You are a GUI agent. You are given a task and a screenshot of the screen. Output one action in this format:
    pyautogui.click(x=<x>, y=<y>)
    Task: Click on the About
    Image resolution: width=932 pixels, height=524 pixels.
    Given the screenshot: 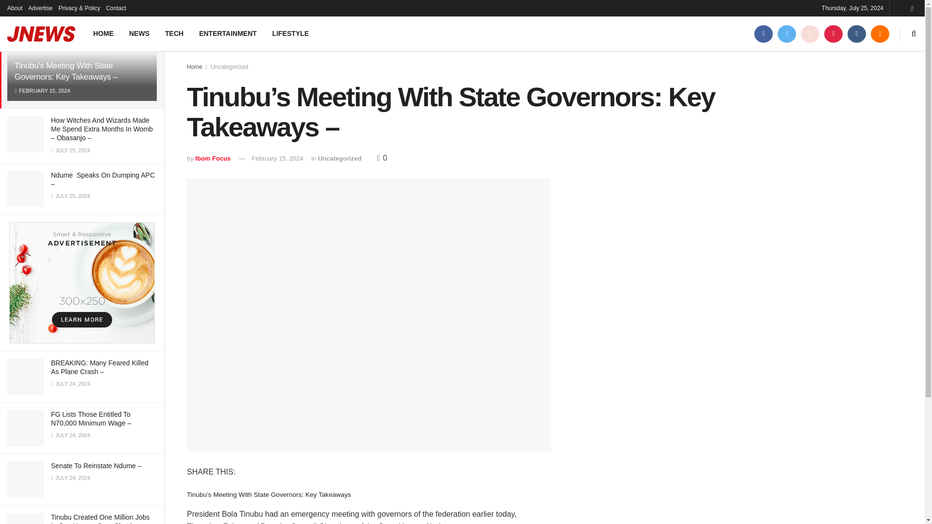 What is the action you would take?
    pyautogui.click(x=15, y=8)
    